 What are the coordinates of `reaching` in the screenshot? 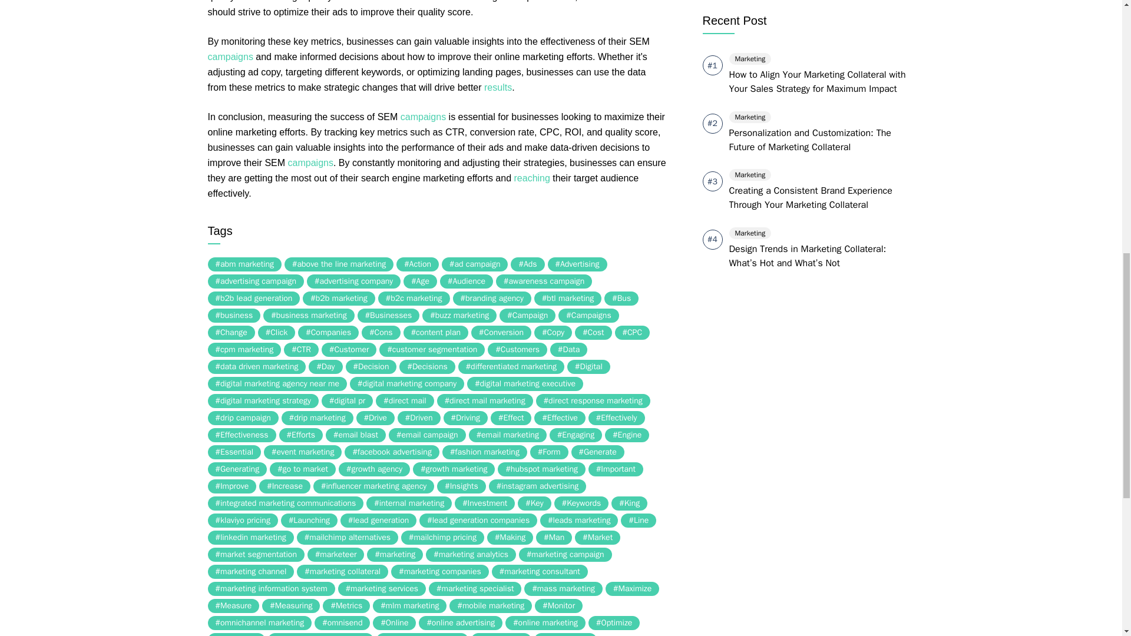 It's located at (532, 178).